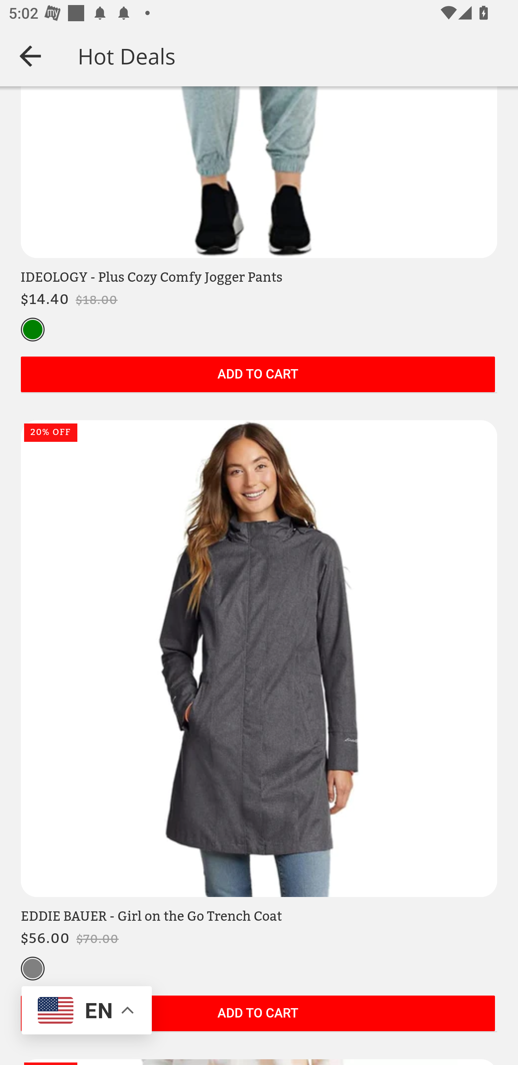 The image size is (518, 1065). What do you see at coordinates (258, 1014) in the screenshot?
I see `ADD TO CART` at bounding box center [258, 1014].